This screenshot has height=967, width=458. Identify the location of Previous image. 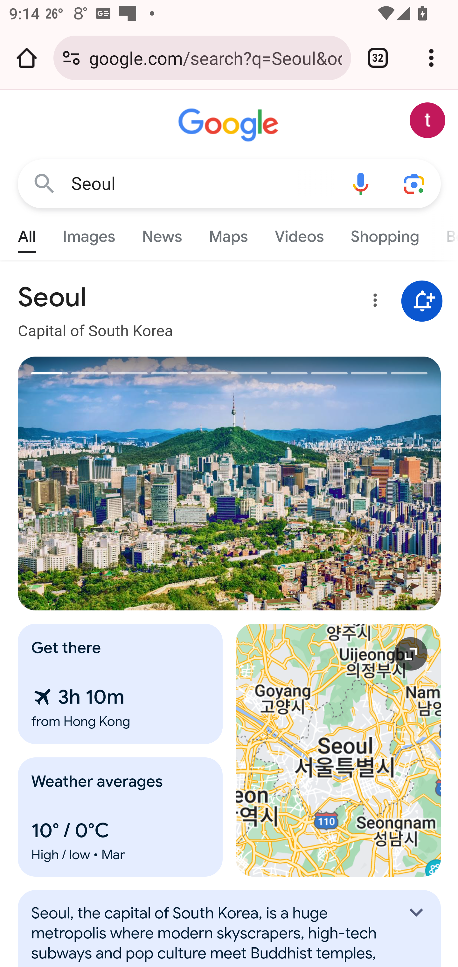
(124, 483).